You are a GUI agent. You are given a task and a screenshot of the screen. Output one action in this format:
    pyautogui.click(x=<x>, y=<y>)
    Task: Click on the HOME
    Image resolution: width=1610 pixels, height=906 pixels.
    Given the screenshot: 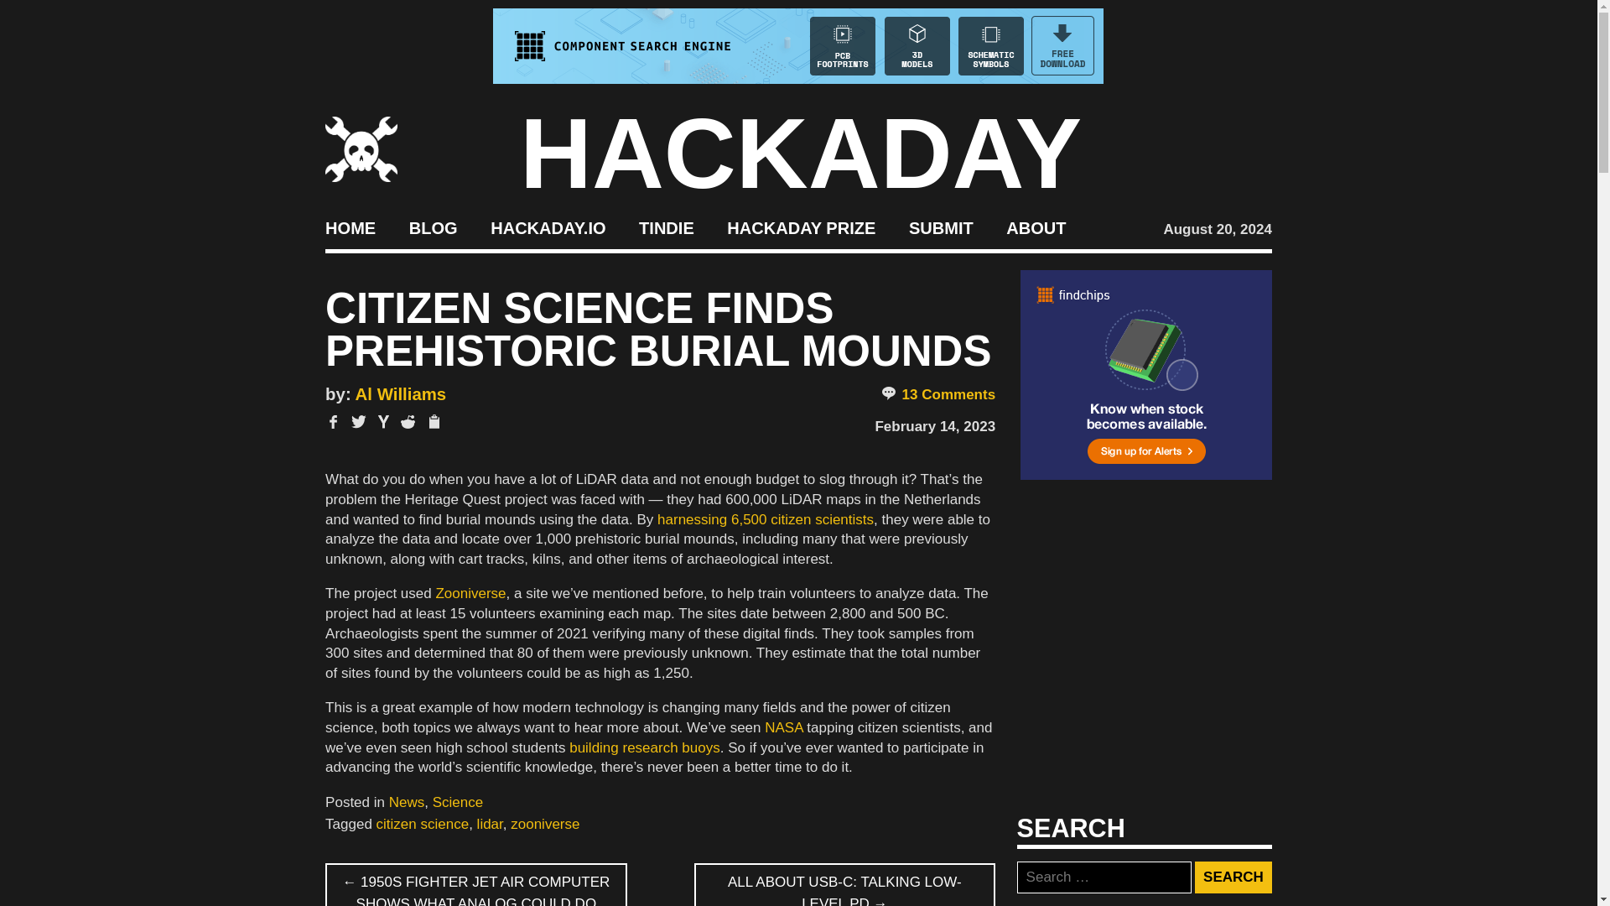 What is the action you would take?
    pyautogui.click(x=350, y=226)
    